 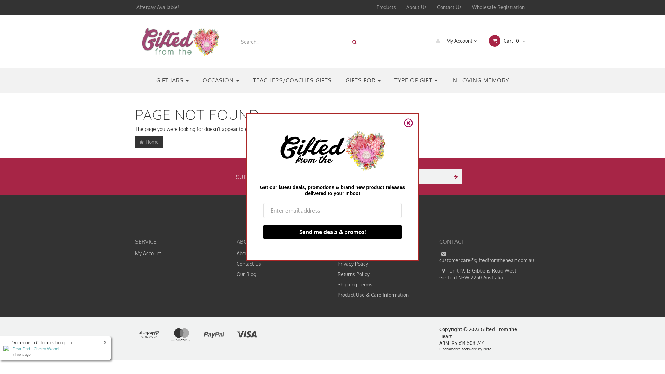 I want to click on Contact Us, so click(x=450, y=7).